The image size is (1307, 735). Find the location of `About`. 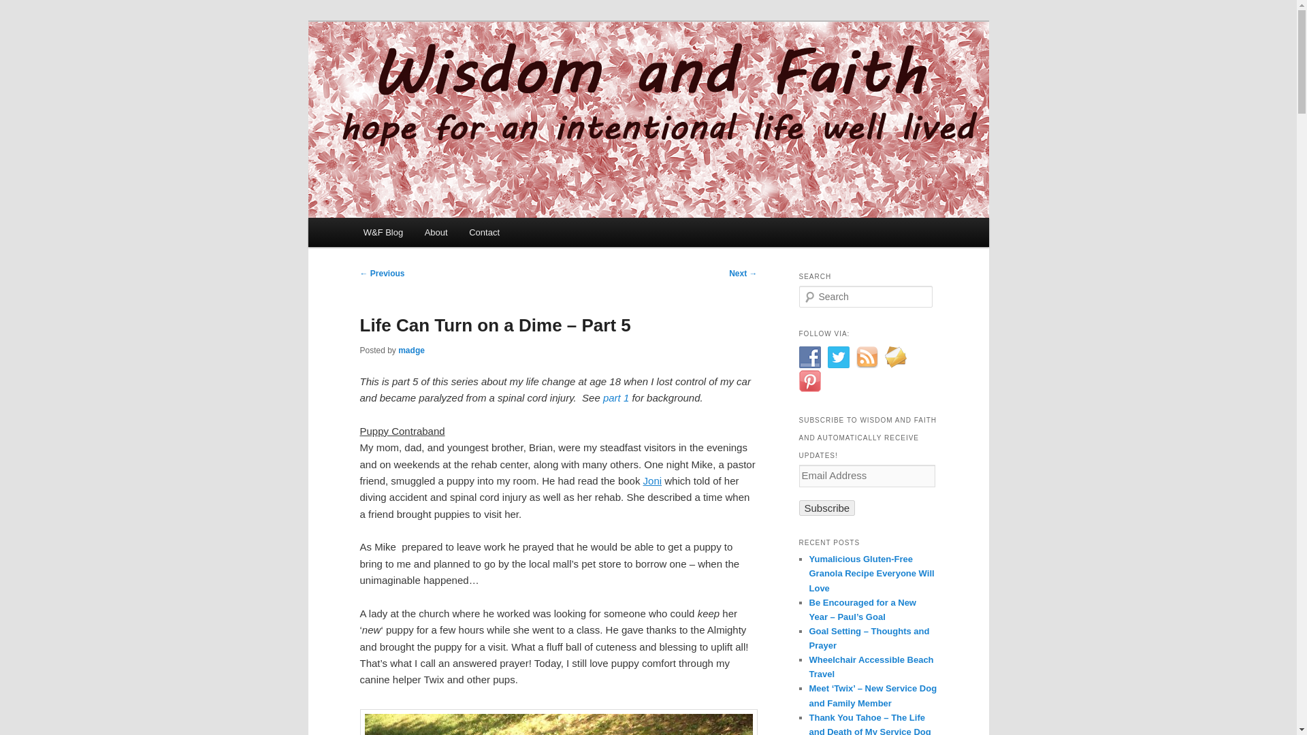

About is located at coordinates (436, 231).